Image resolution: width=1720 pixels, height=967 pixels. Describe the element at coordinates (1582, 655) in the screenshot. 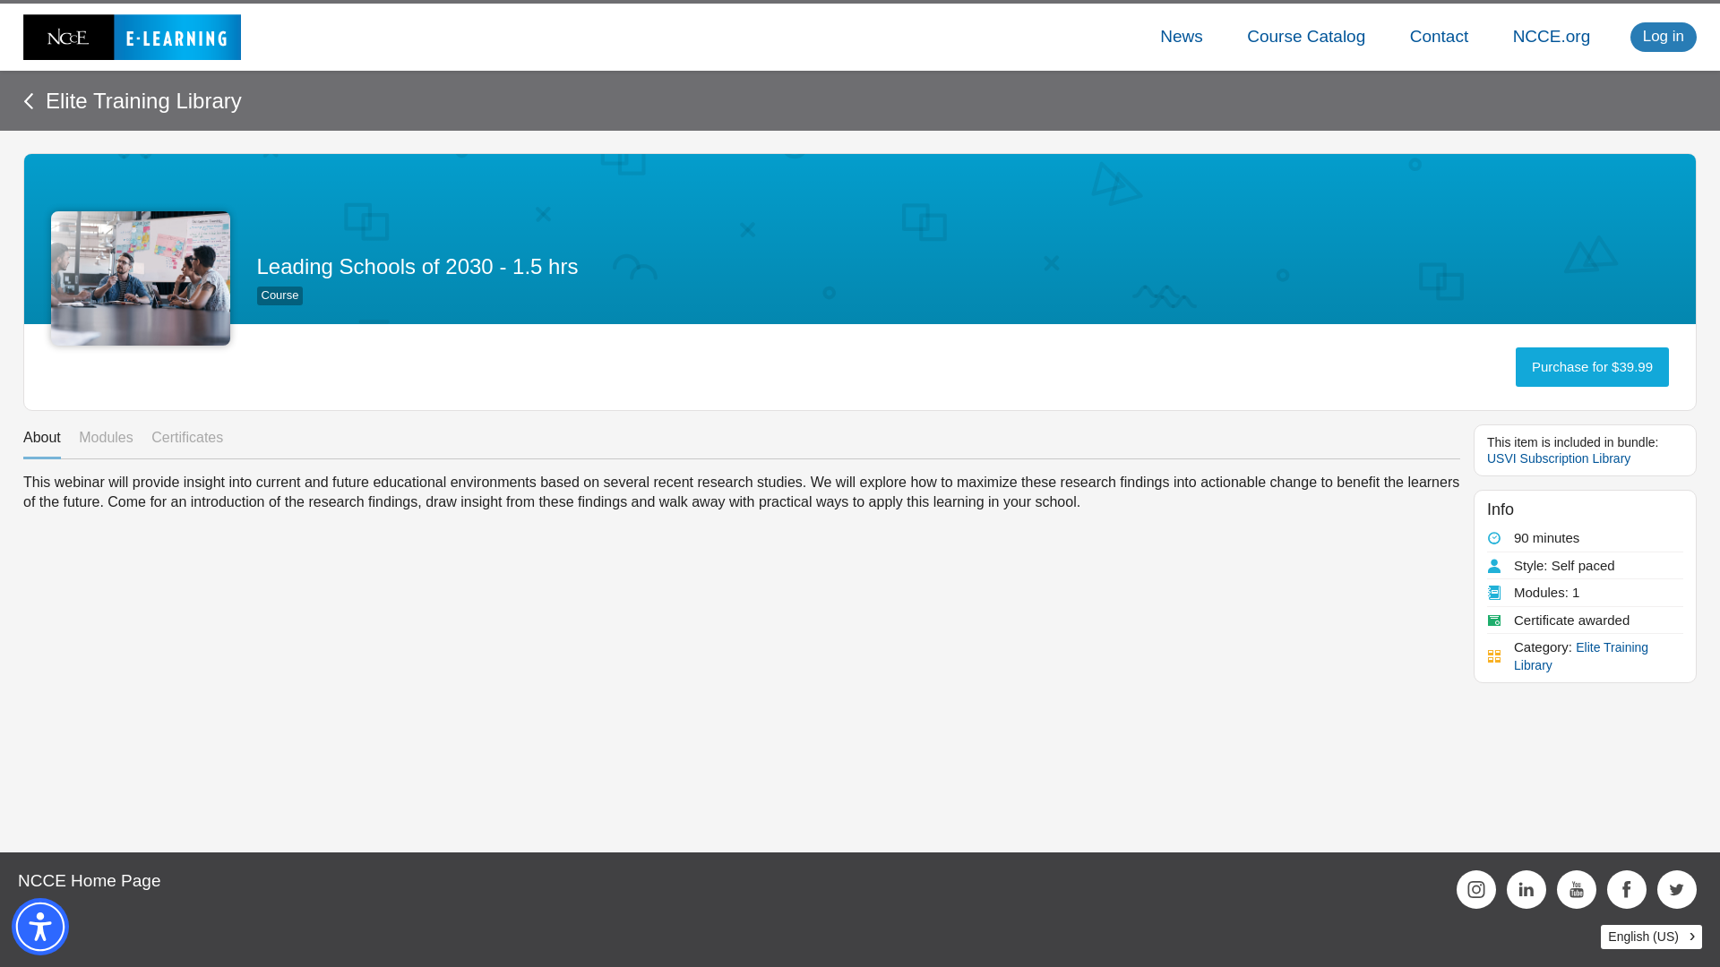

I see `Elite Training Library` at that location.